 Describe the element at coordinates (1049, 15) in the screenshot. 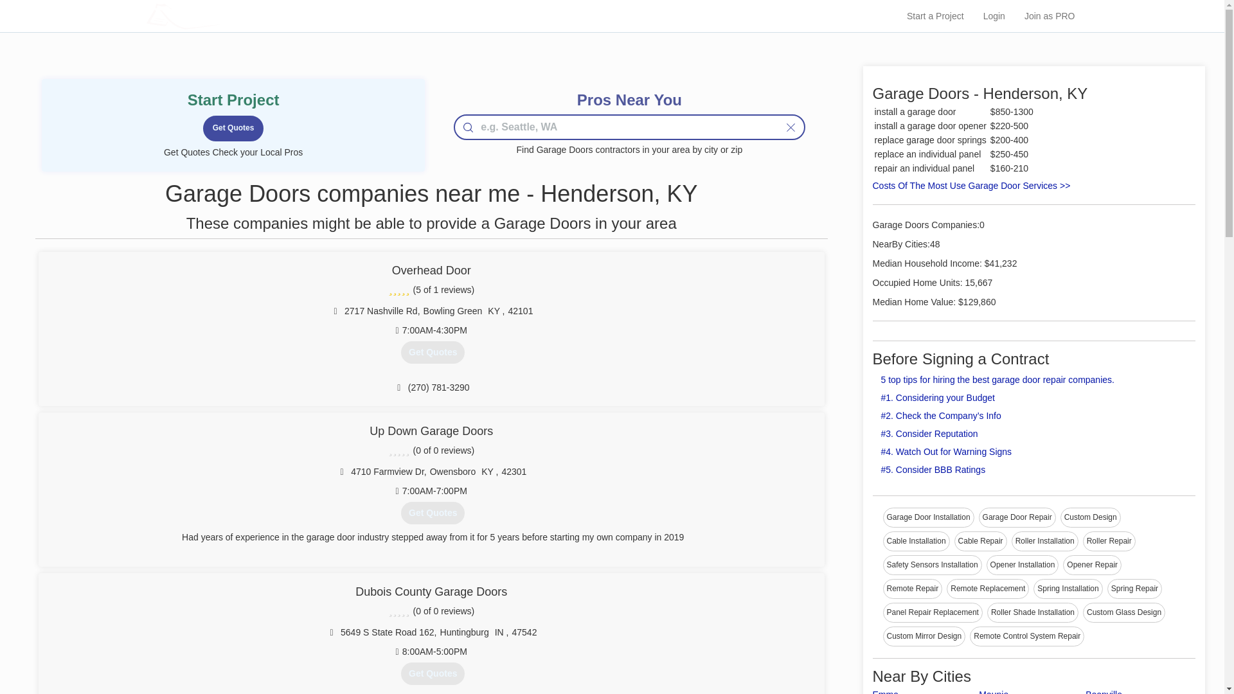

I see `Join as PRO` at that location.